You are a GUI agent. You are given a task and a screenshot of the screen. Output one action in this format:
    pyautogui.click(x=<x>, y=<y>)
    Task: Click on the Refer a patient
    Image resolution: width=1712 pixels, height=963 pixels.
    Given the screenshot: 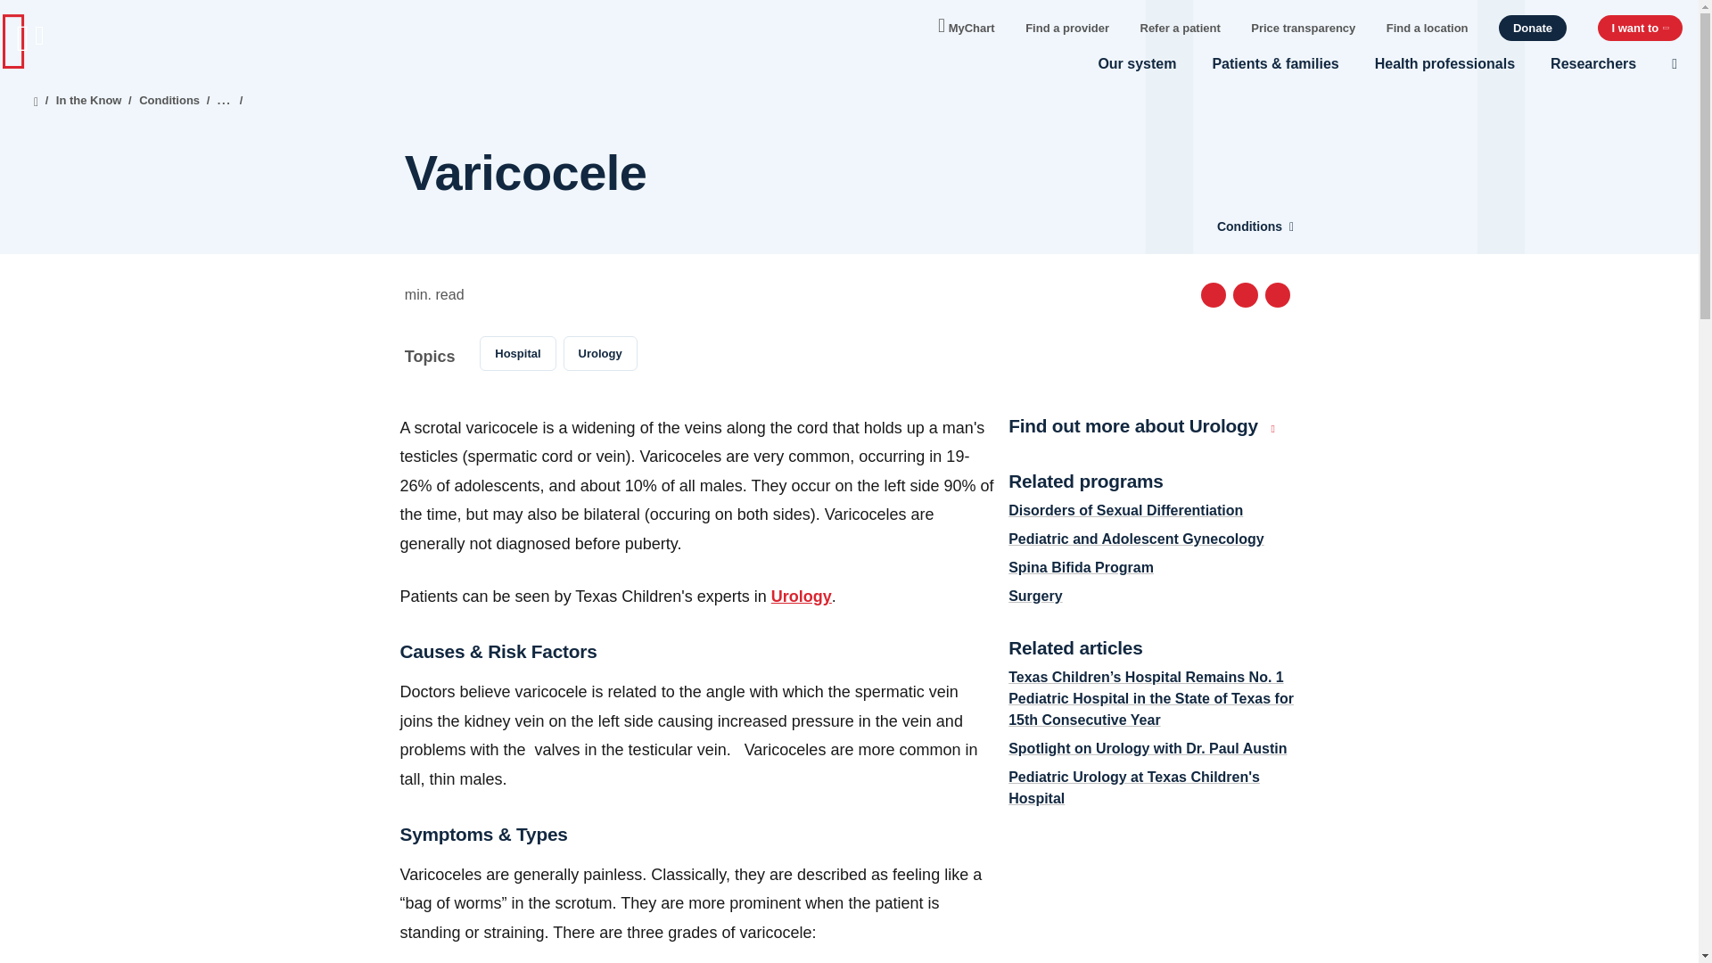 What is the action you would take?
    pyautogui.click(x=1179, y=27)
    